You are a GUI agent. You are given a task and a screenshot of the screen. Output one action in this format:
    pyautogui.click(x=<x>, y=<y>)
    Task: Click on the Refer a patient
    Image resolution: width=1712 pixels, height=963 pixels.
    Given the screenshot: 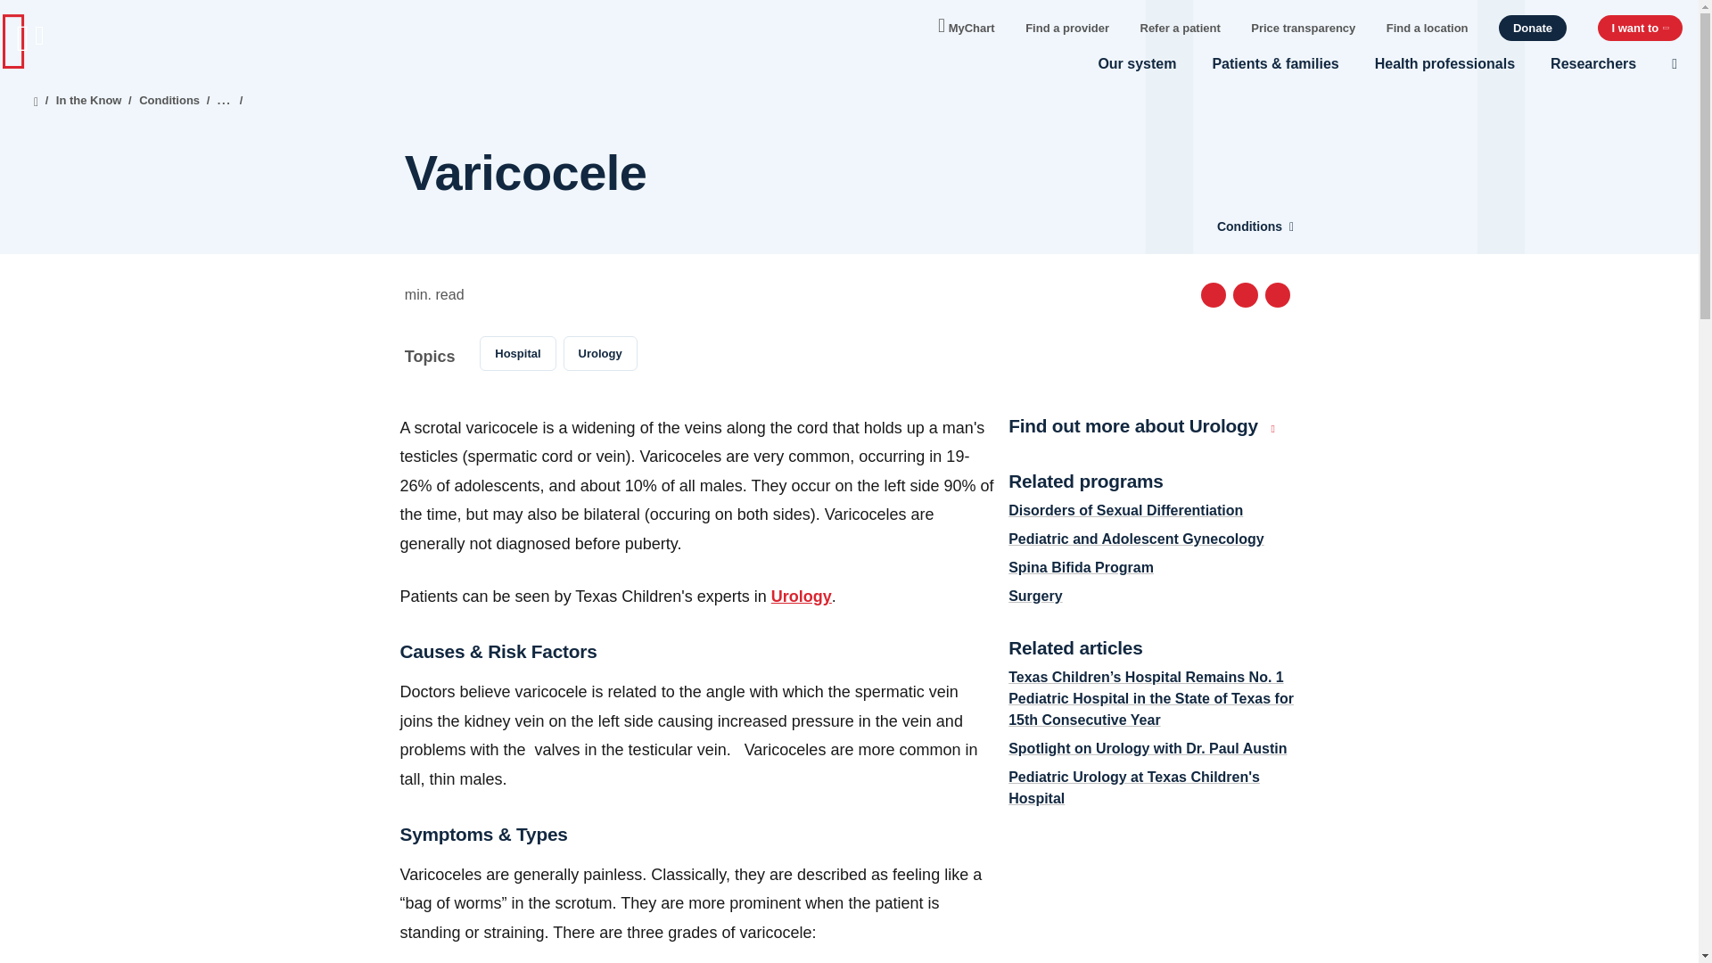 What is the action you would take?
    pyautogui.click(x=1179, y=27)
    